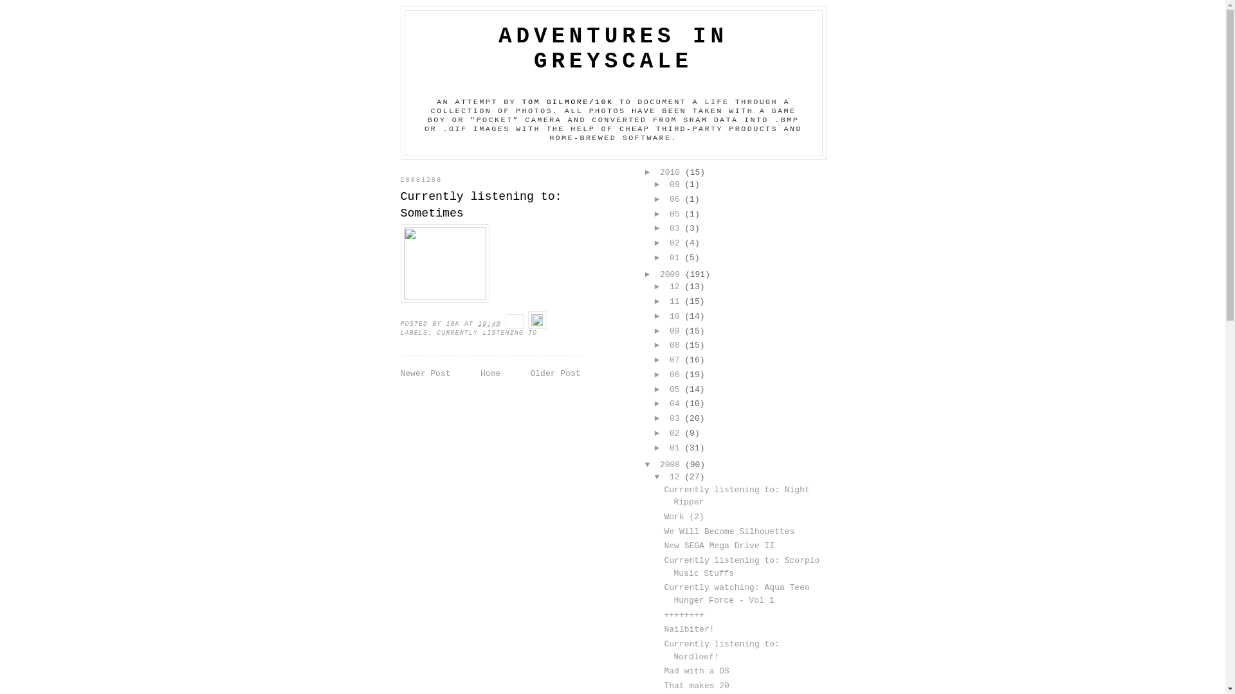 The image size is (1235, 694). I want to click on TOM GILMORE/10K, so click(568, 102).